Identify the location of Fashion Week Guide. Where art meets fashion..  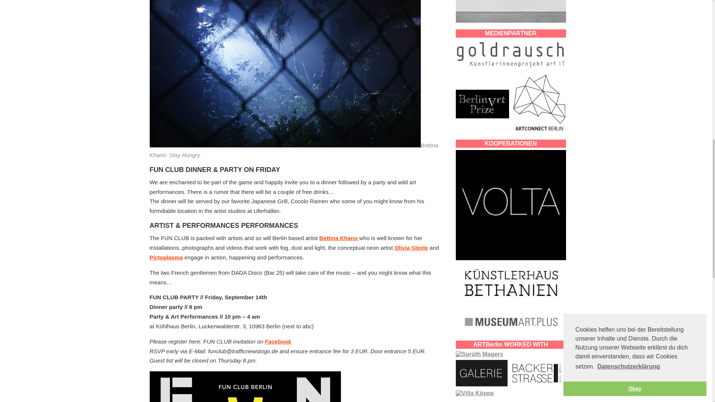
(339, 238).